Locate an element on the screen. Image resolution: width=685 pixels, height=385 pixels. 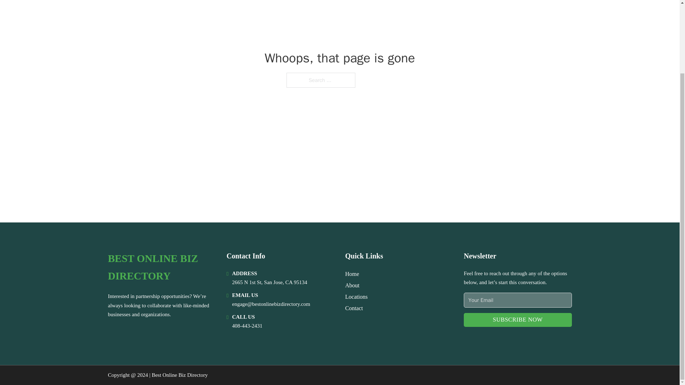
408-443-2431 is located at coordinates (247, 326).